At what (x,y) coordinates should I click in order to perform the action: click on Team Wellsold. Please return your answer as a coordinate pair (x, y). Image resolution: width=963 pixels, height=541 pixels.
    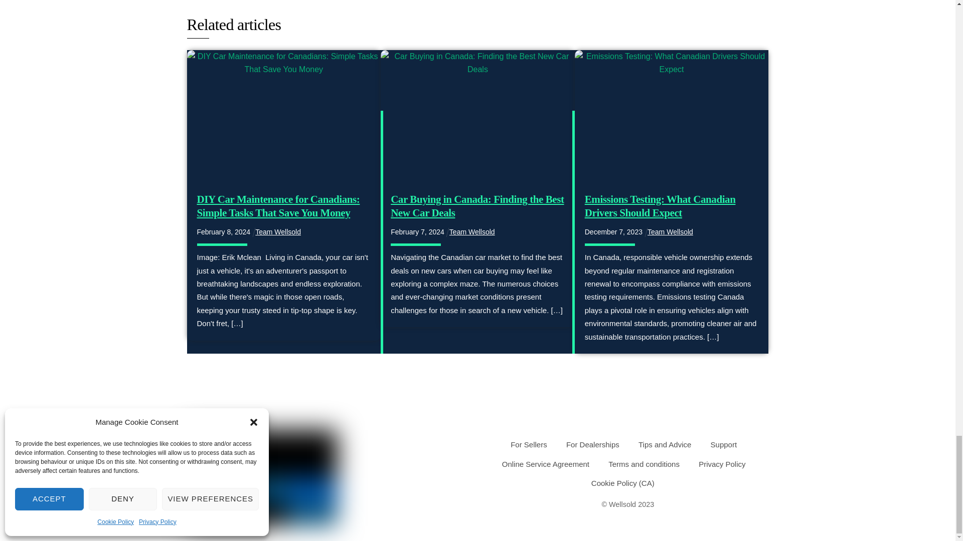
    Looking at the image, I should click on (278, 231).